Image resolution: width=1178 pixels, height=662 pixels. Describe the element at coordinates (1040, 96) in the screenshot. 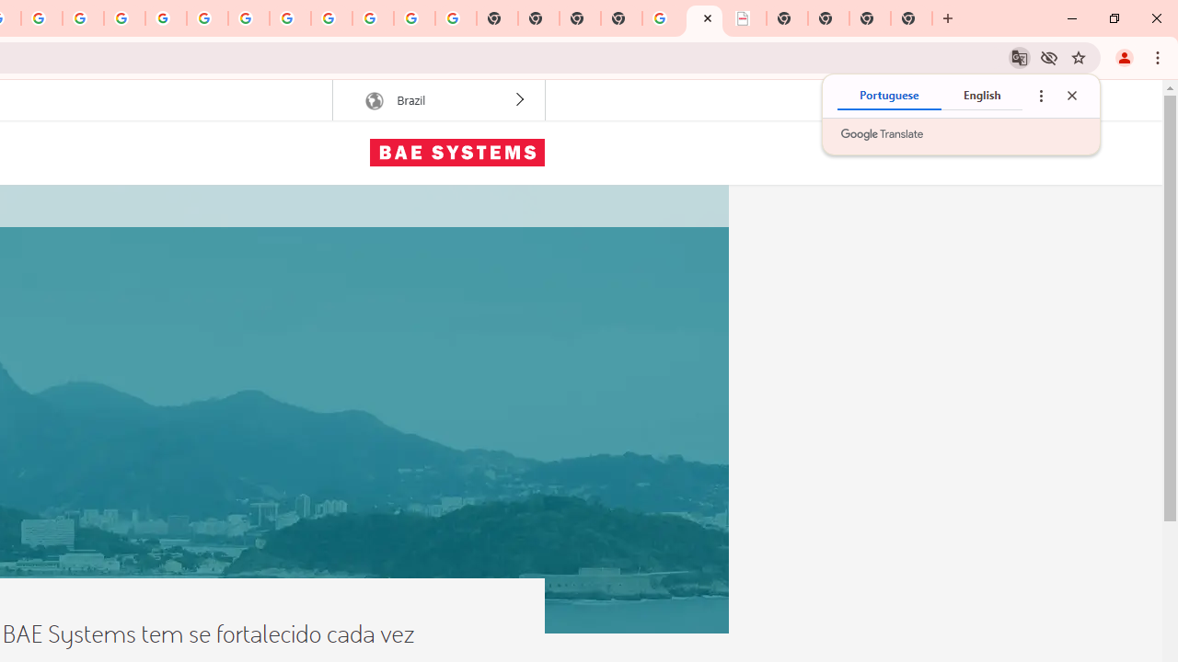

I see `Translate options` at that location.